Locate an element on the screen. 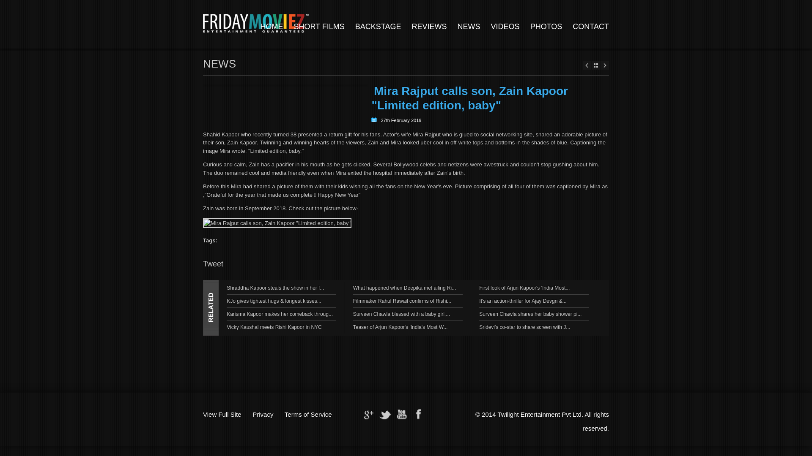 The image size is (812, 456). VIDEOS is located at coordinates (505, 26).